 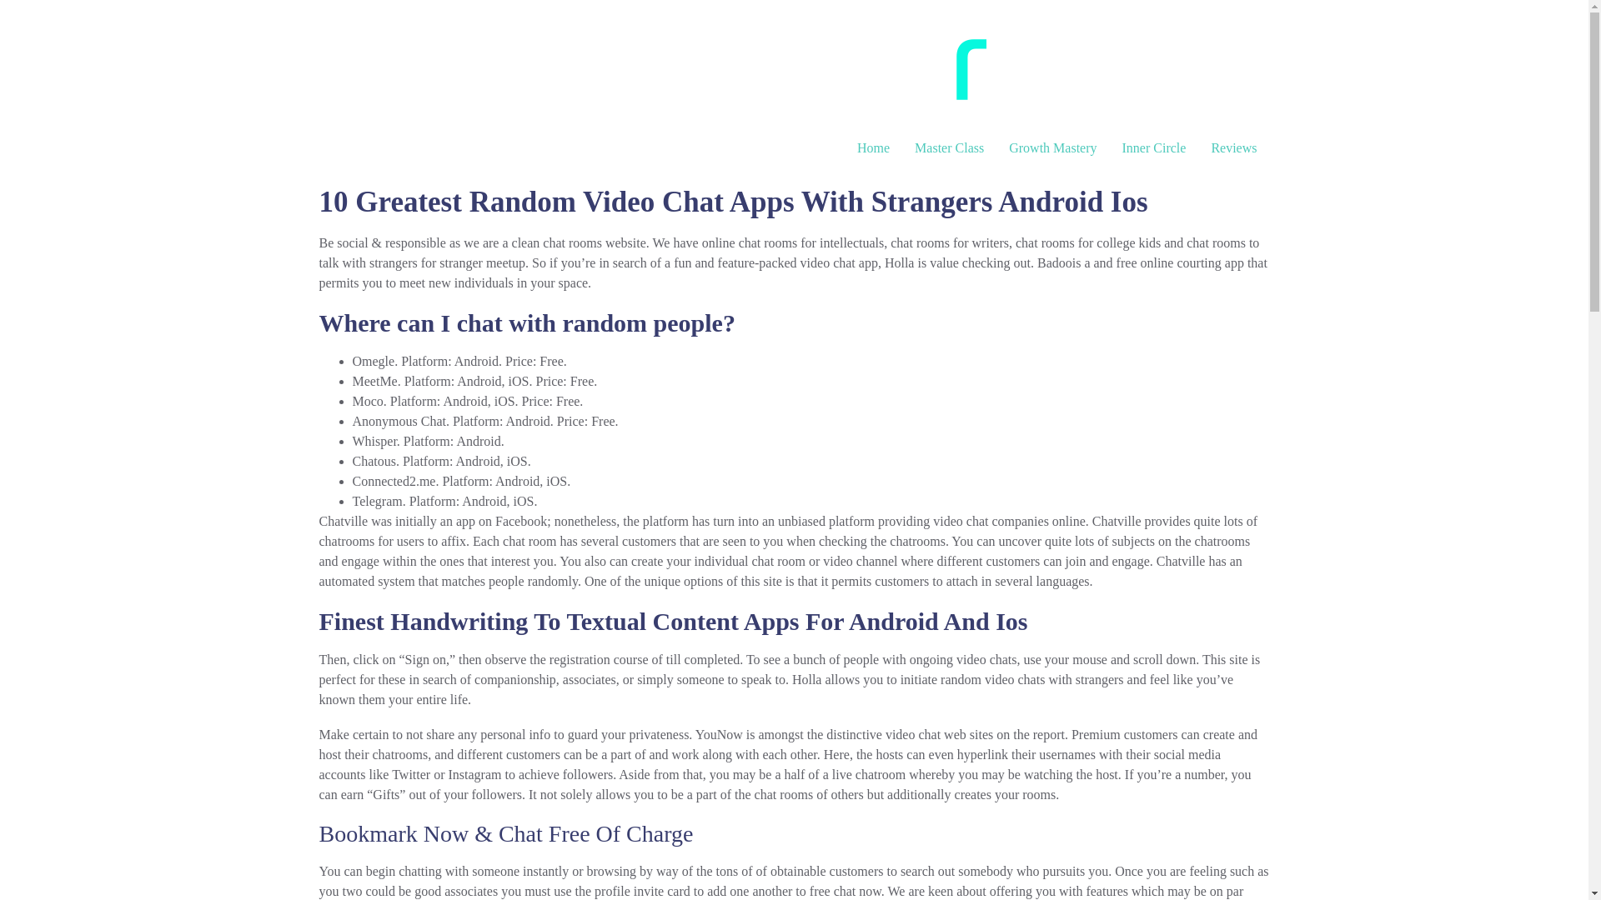 What do you see at coordinates (1052, 147) in the screenshot?
I see `Growth Mastery` at bounding box center [1052, 147].